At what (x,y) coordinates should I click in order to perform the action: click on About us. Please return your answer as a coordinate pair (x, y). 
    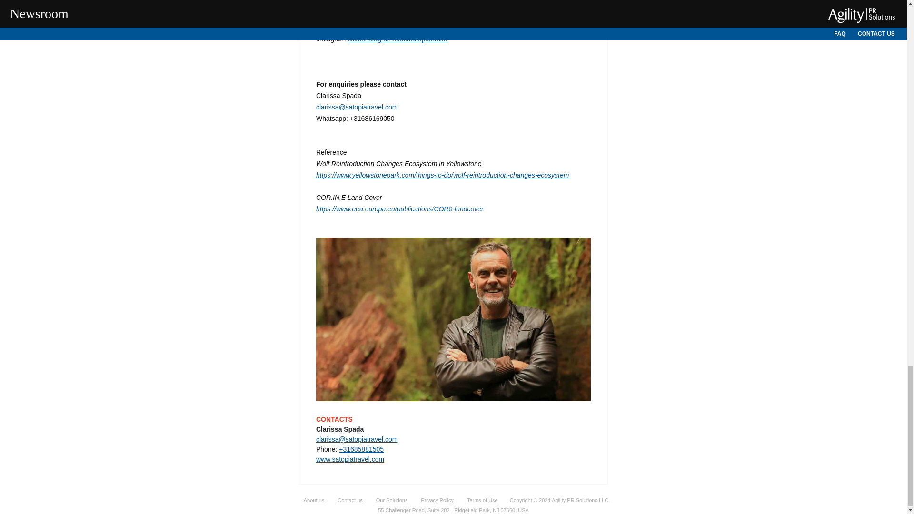
    Looking at the image, I should click on (314, 500).